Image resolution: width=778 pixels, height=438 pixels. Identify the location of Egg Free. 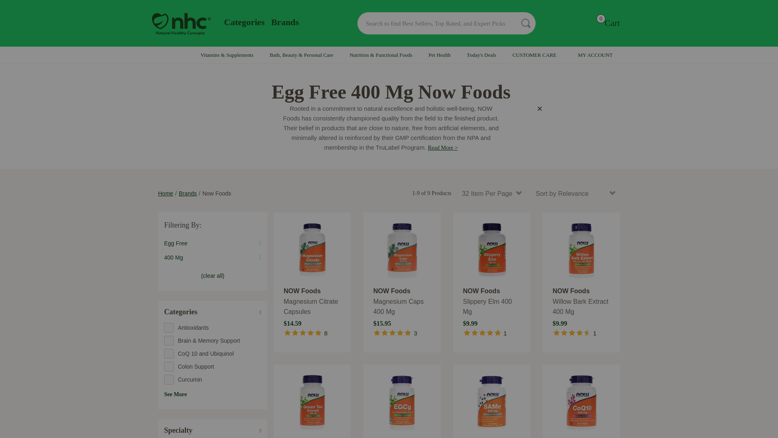
(213, 234).